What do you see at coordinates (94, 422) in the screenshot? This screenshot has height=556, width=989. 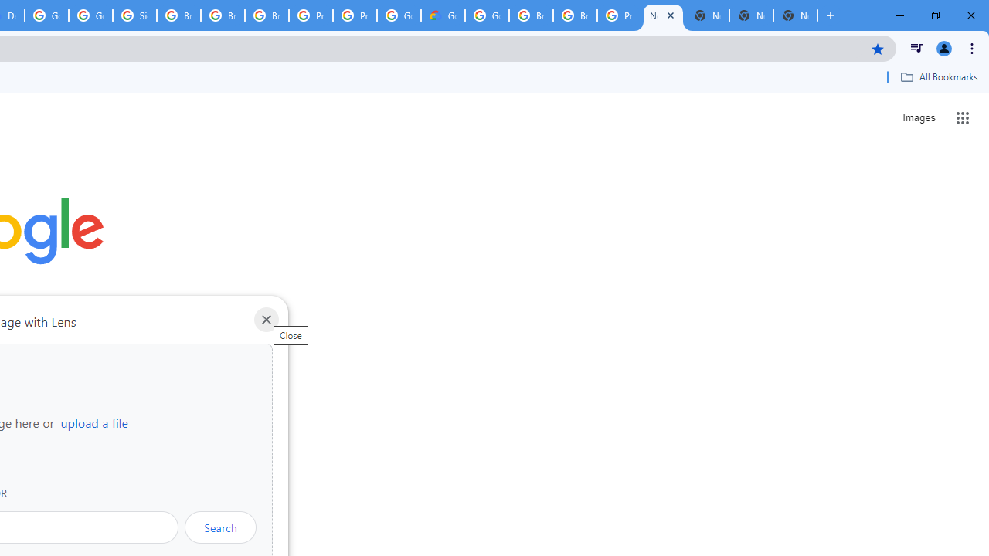 I see `upload a file` at bounding box center [94, 422].